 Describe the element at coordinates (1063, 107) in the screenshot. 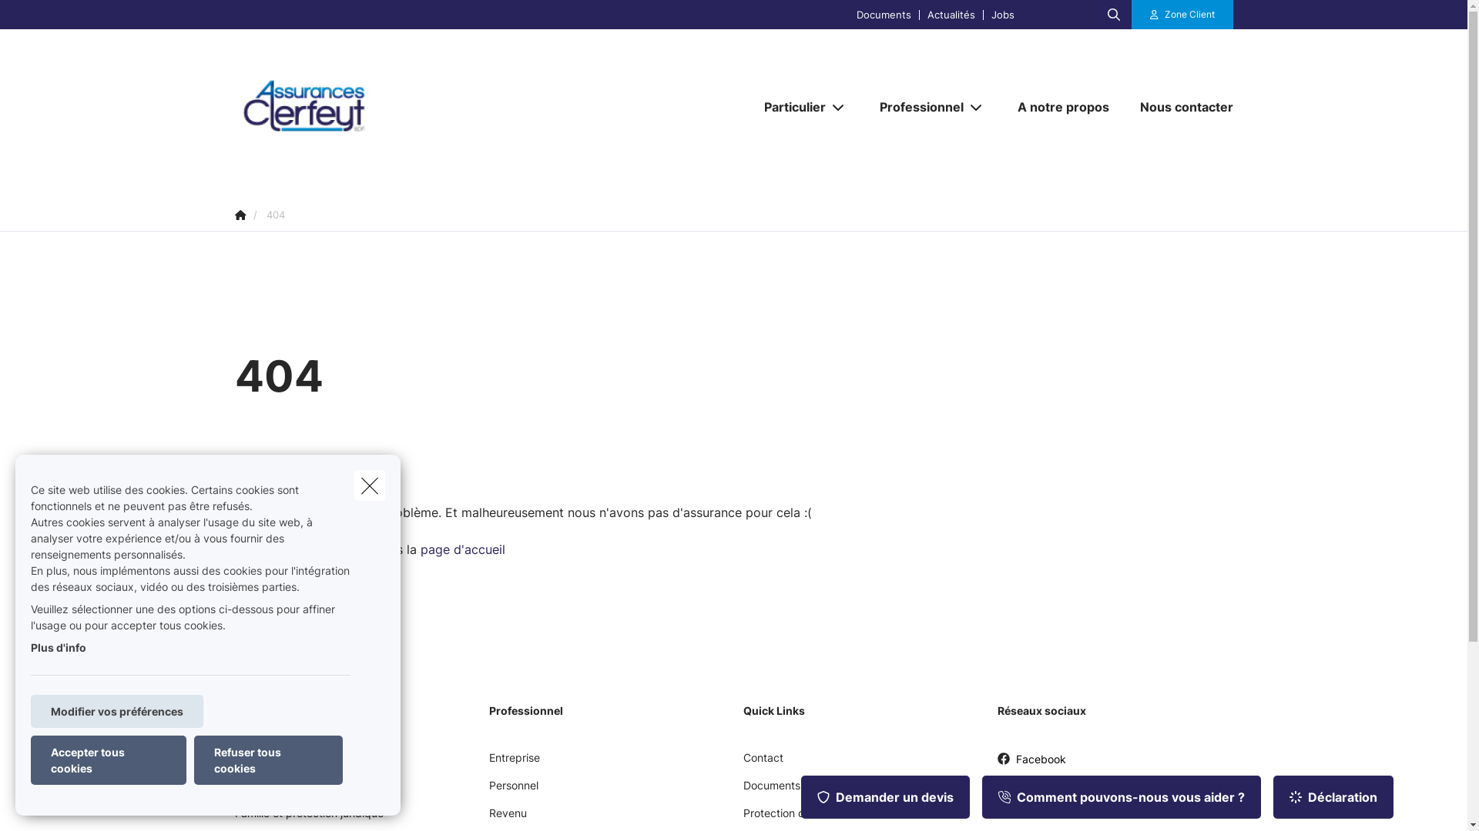

I see `A notre propos` at that location.